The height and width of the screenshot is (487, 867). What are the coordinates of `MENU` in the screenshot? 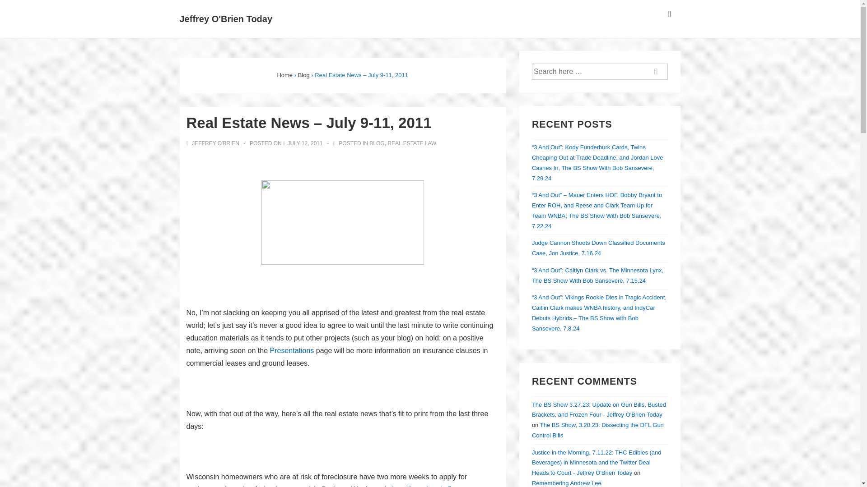 It's located at (669, 14).